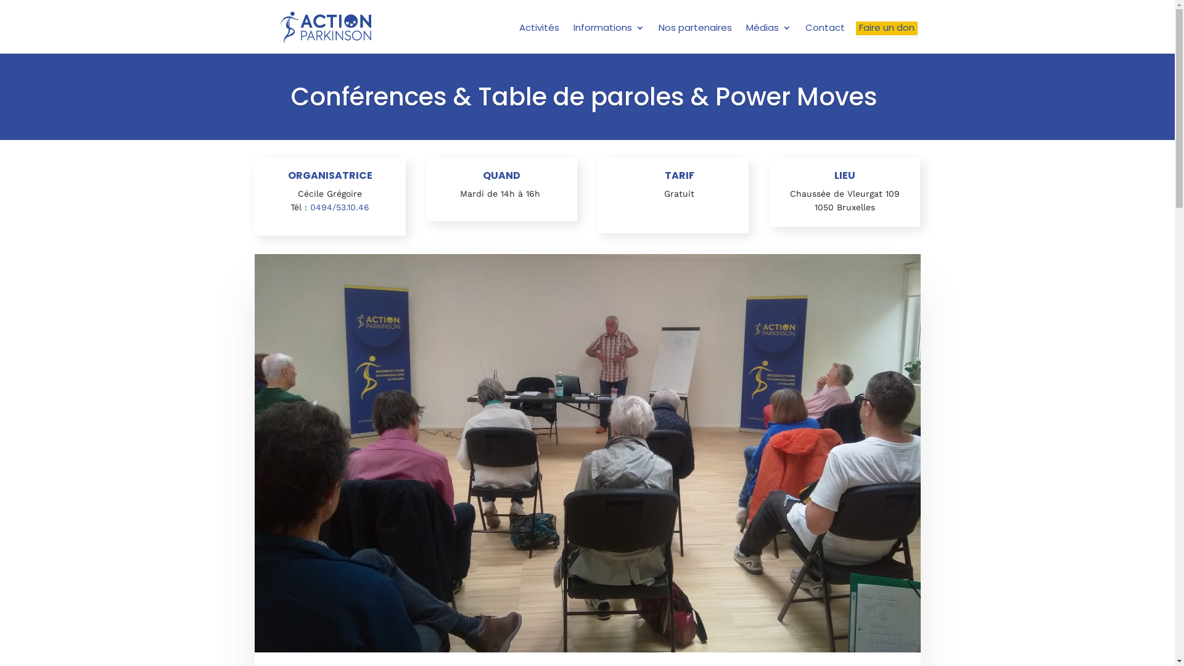 This screenshot has width=1184, height=666. What do you see at coordinates (587, 453) in the screenshot?
I see `Dr Bouilliez juin21 (4)` at bounding box center [587, 453].